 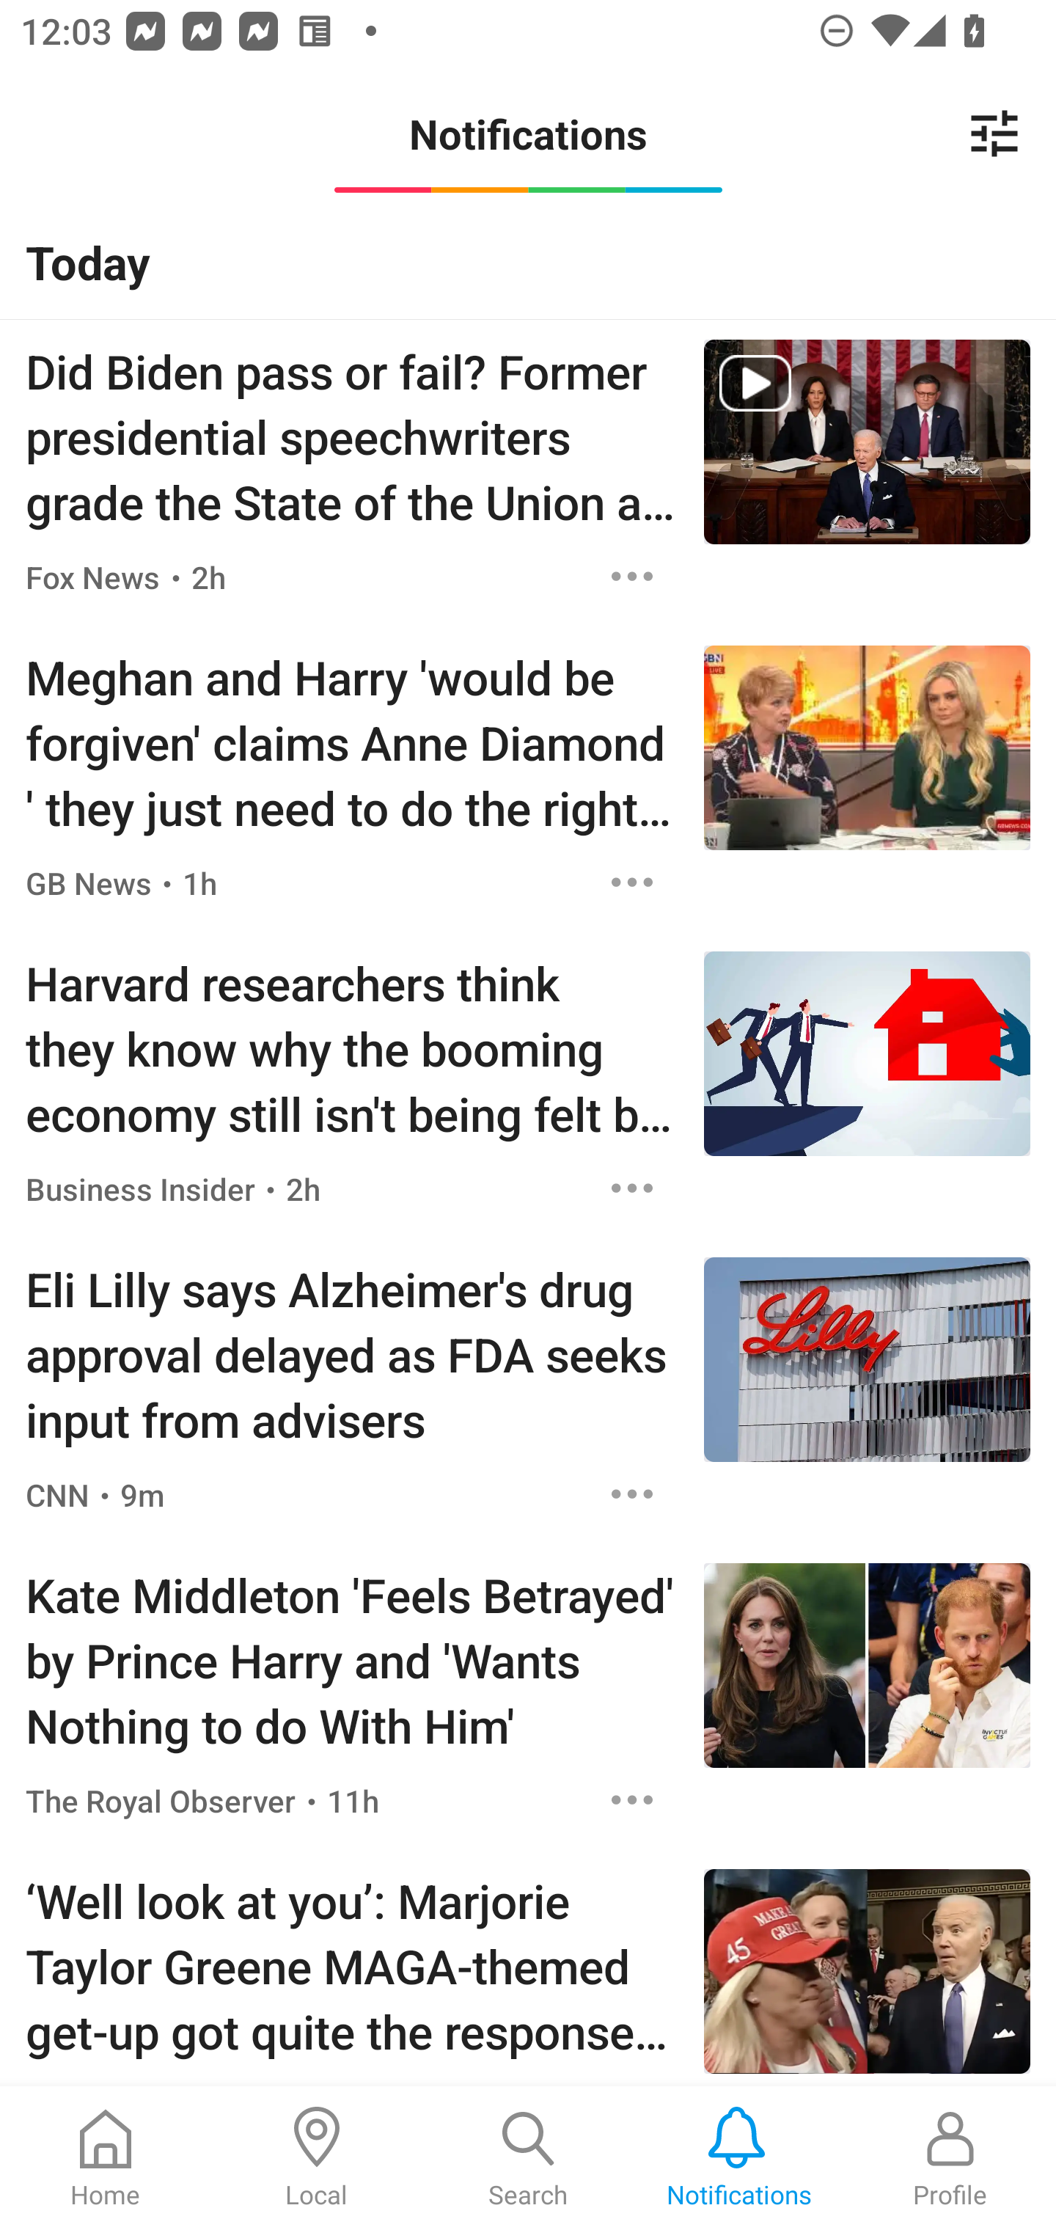 What do you see at coordinates (632, 1494) in the screenshot?
I see `Options` at bounding box center [632, 1494].